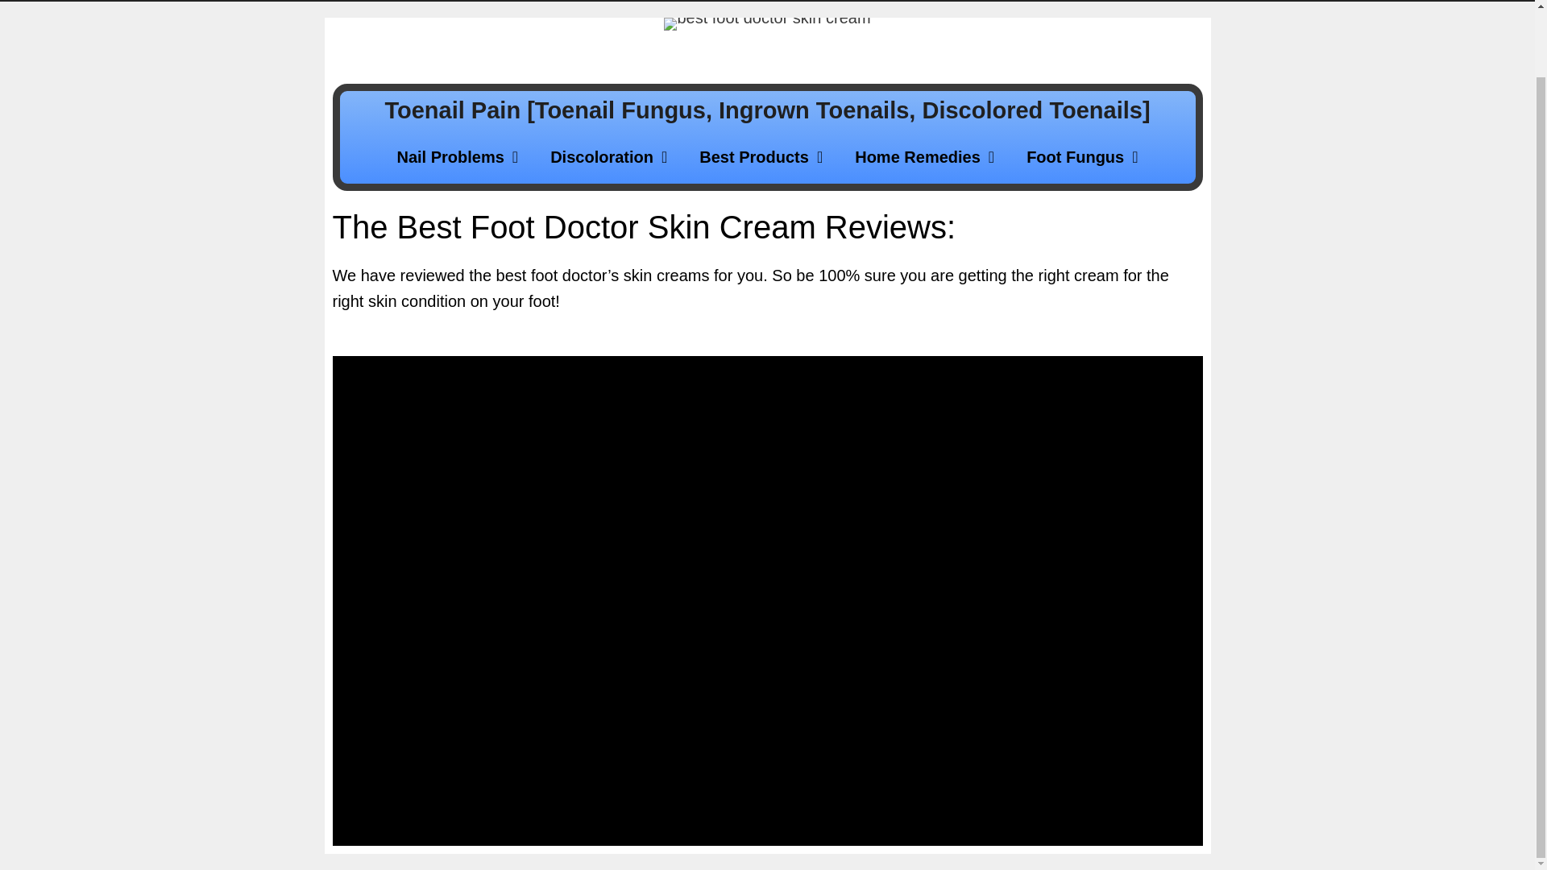 The image size is (1547, 870). I want to click on Home, so click(491, 1).